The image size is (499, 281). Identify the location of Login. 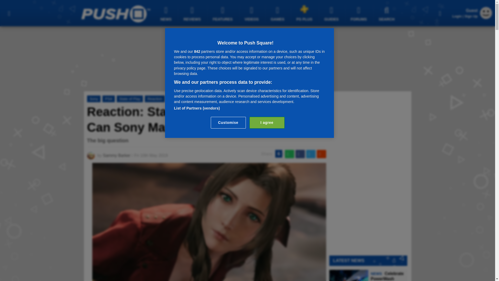
(457, 16).